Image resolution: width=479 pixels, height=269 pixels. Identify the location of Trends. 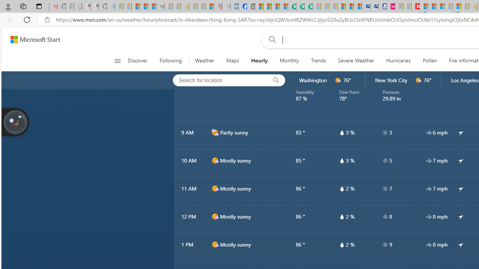
(319, 61).